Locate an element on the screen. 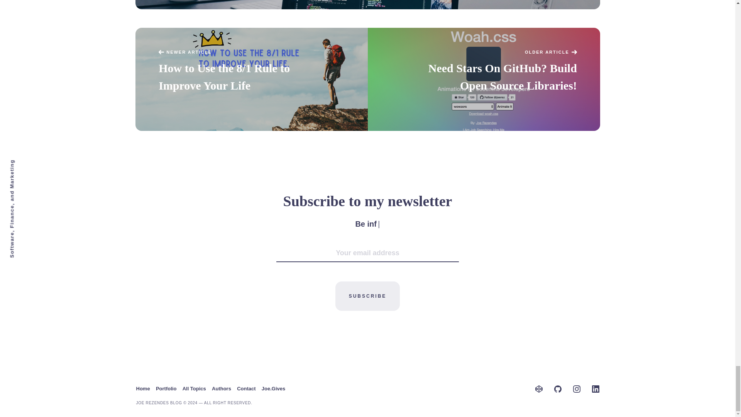 The height and width of the screenshot is (417, 741). JOE REZENDES BLOG is located at coordinates (158, 402).